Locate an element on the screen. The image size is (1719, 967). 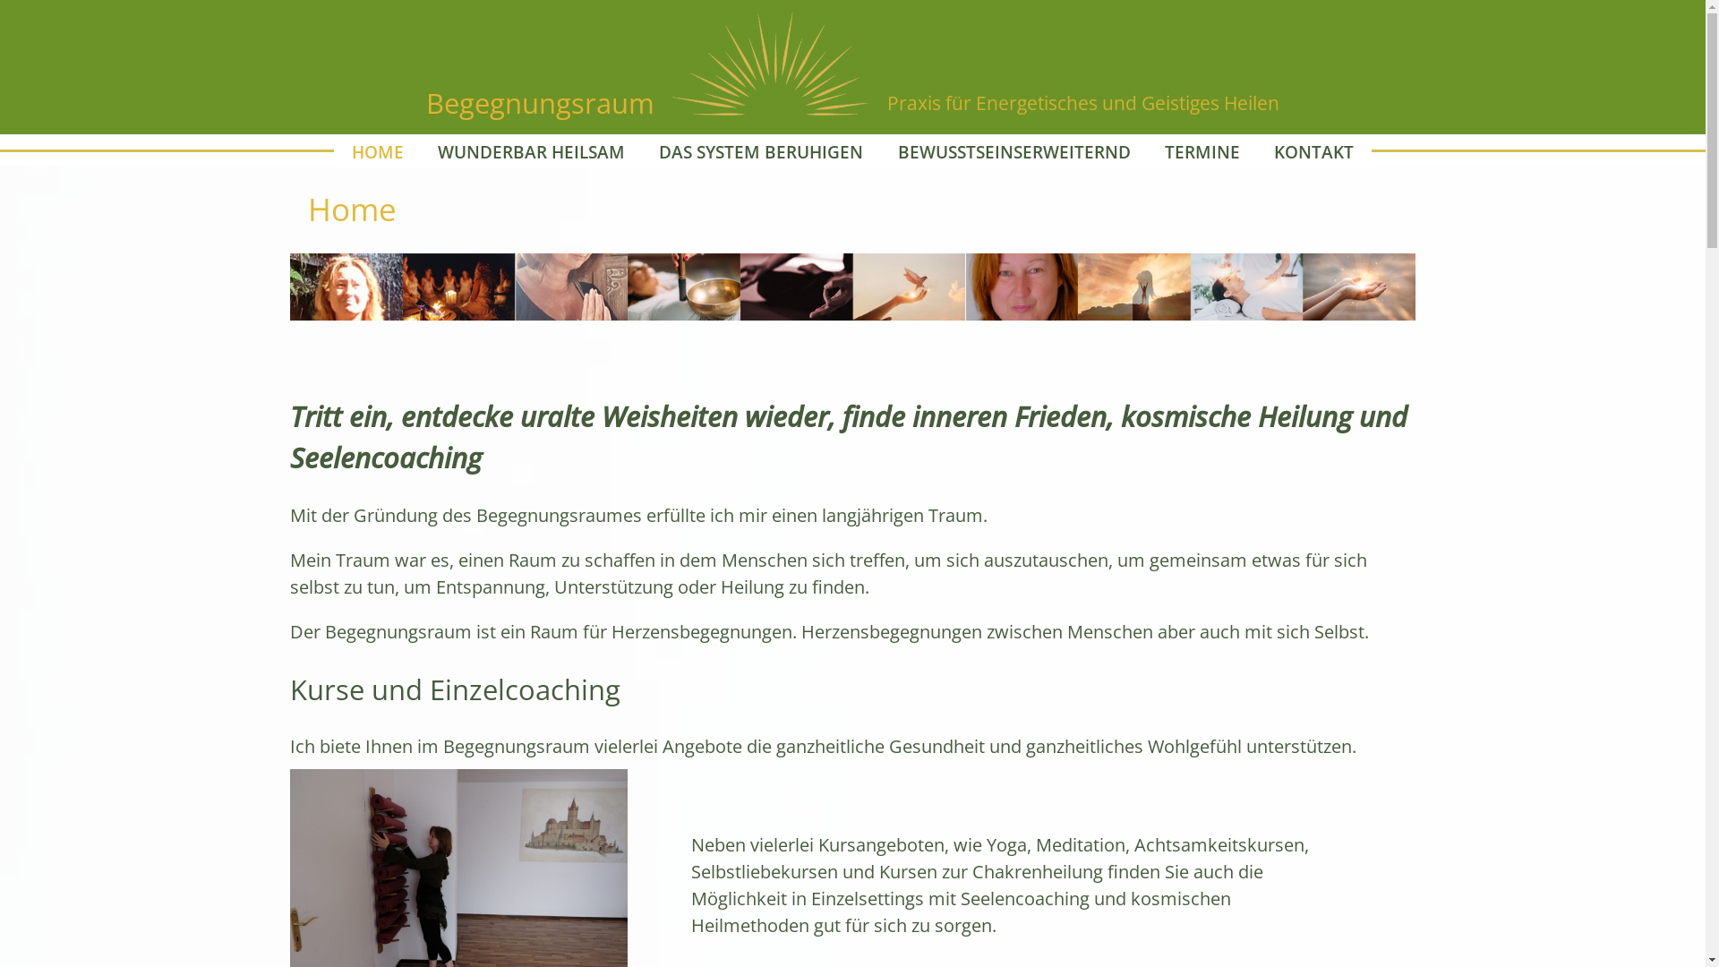
HOME is located at coordinates (378, 152).